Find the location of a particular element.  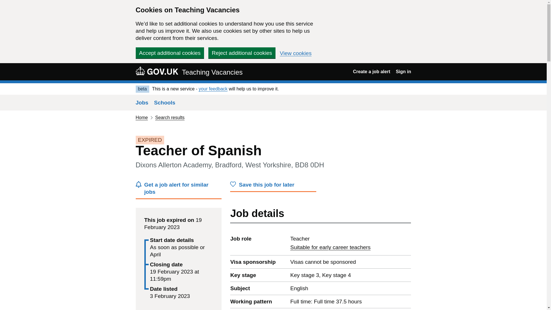

GOV.UK Teaching Vacancies is located at coordinates (165, 102).